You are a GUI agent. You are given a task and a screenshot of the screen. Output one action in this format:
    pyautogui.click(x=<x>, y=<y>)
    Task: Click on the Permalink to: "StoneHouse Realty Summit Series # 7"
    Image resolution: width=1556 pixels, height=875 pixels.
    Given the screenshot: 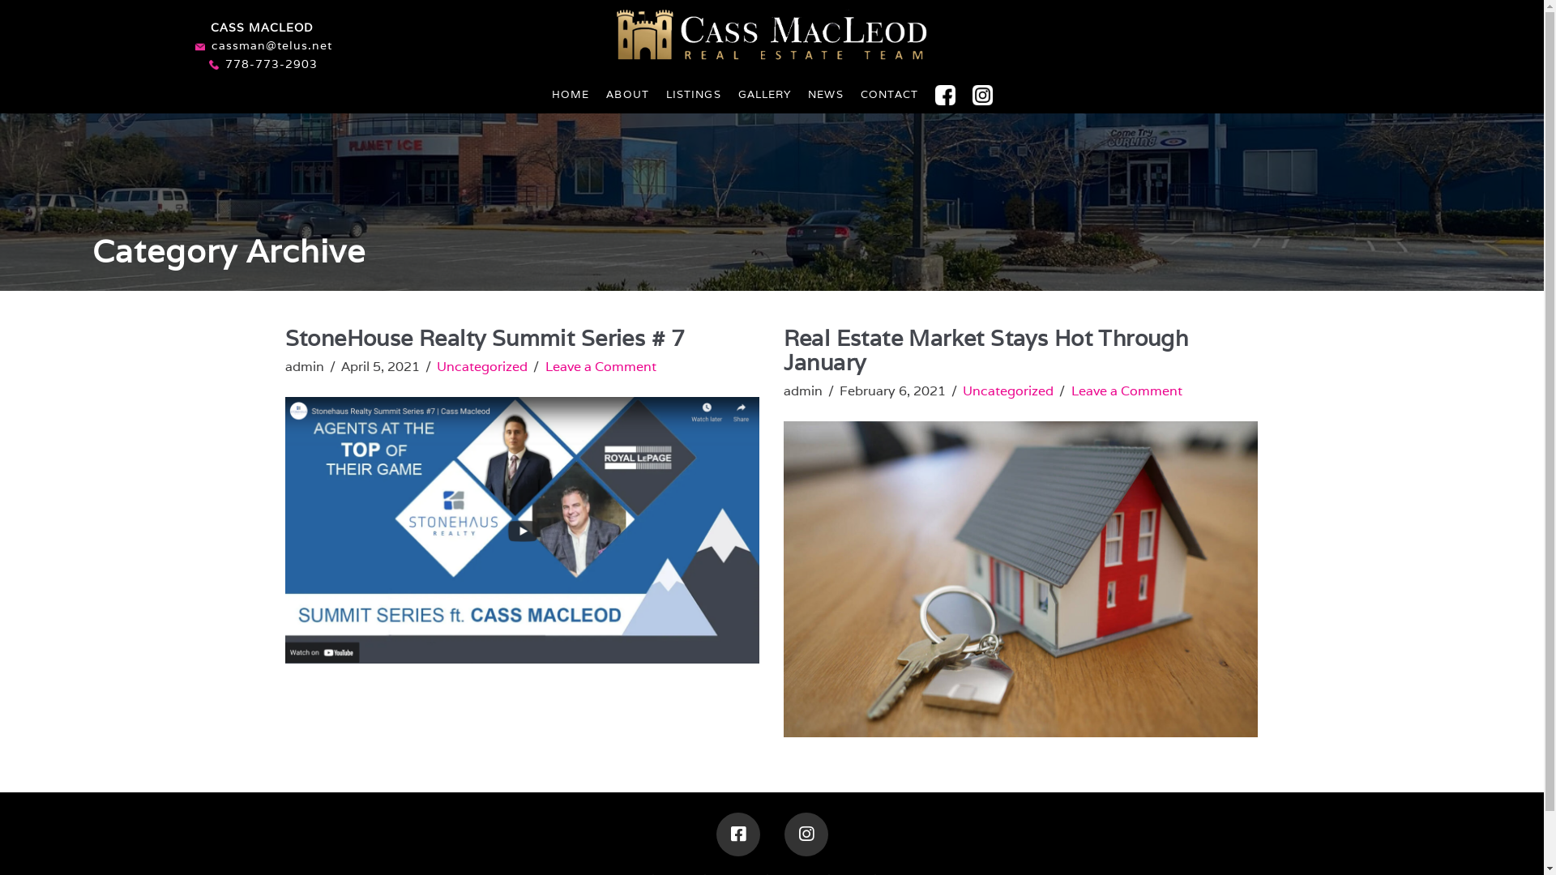 What is the action you would take?
    pyautogui.click(x=522, y=530)
    